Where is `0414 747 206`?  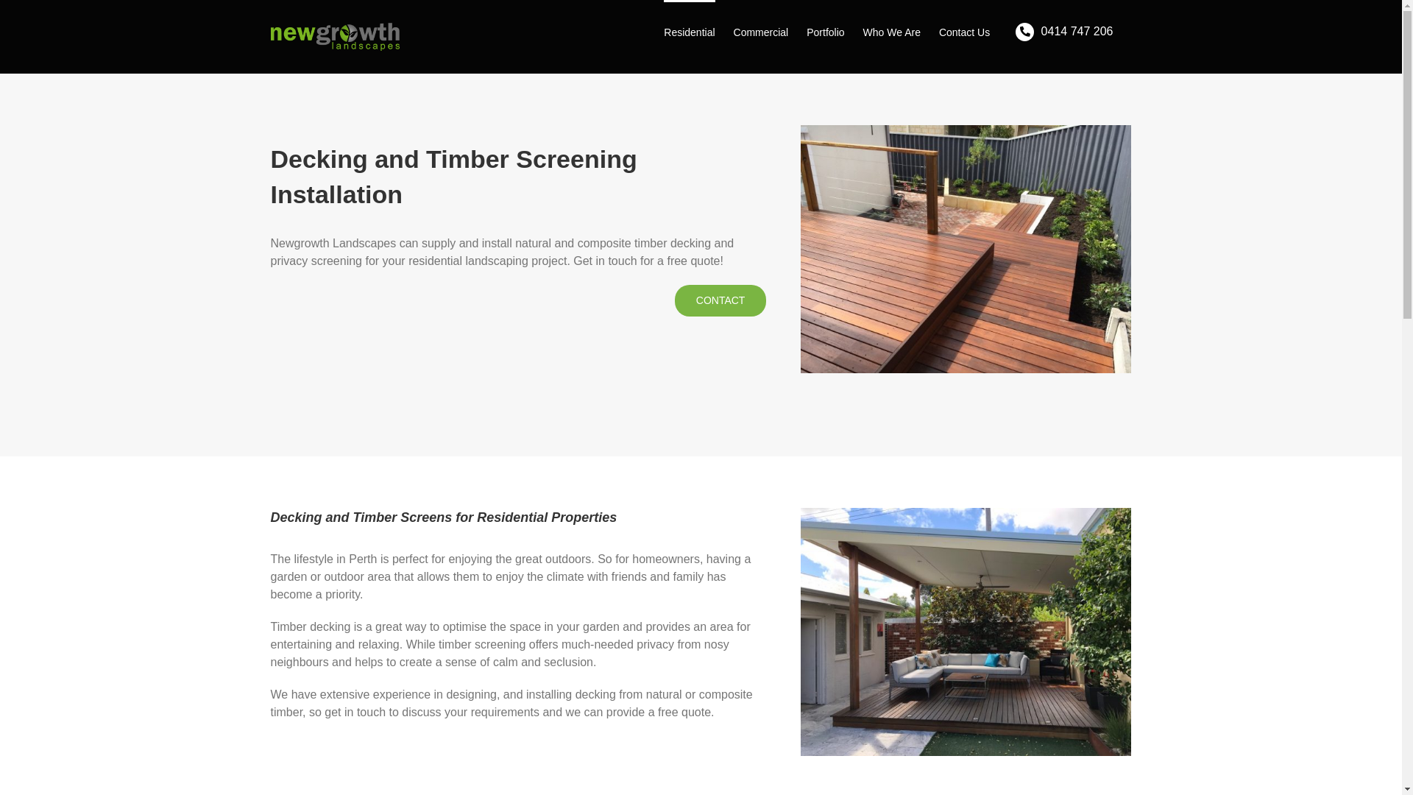
0414 747 206 is located at coordinates (1060, 31).